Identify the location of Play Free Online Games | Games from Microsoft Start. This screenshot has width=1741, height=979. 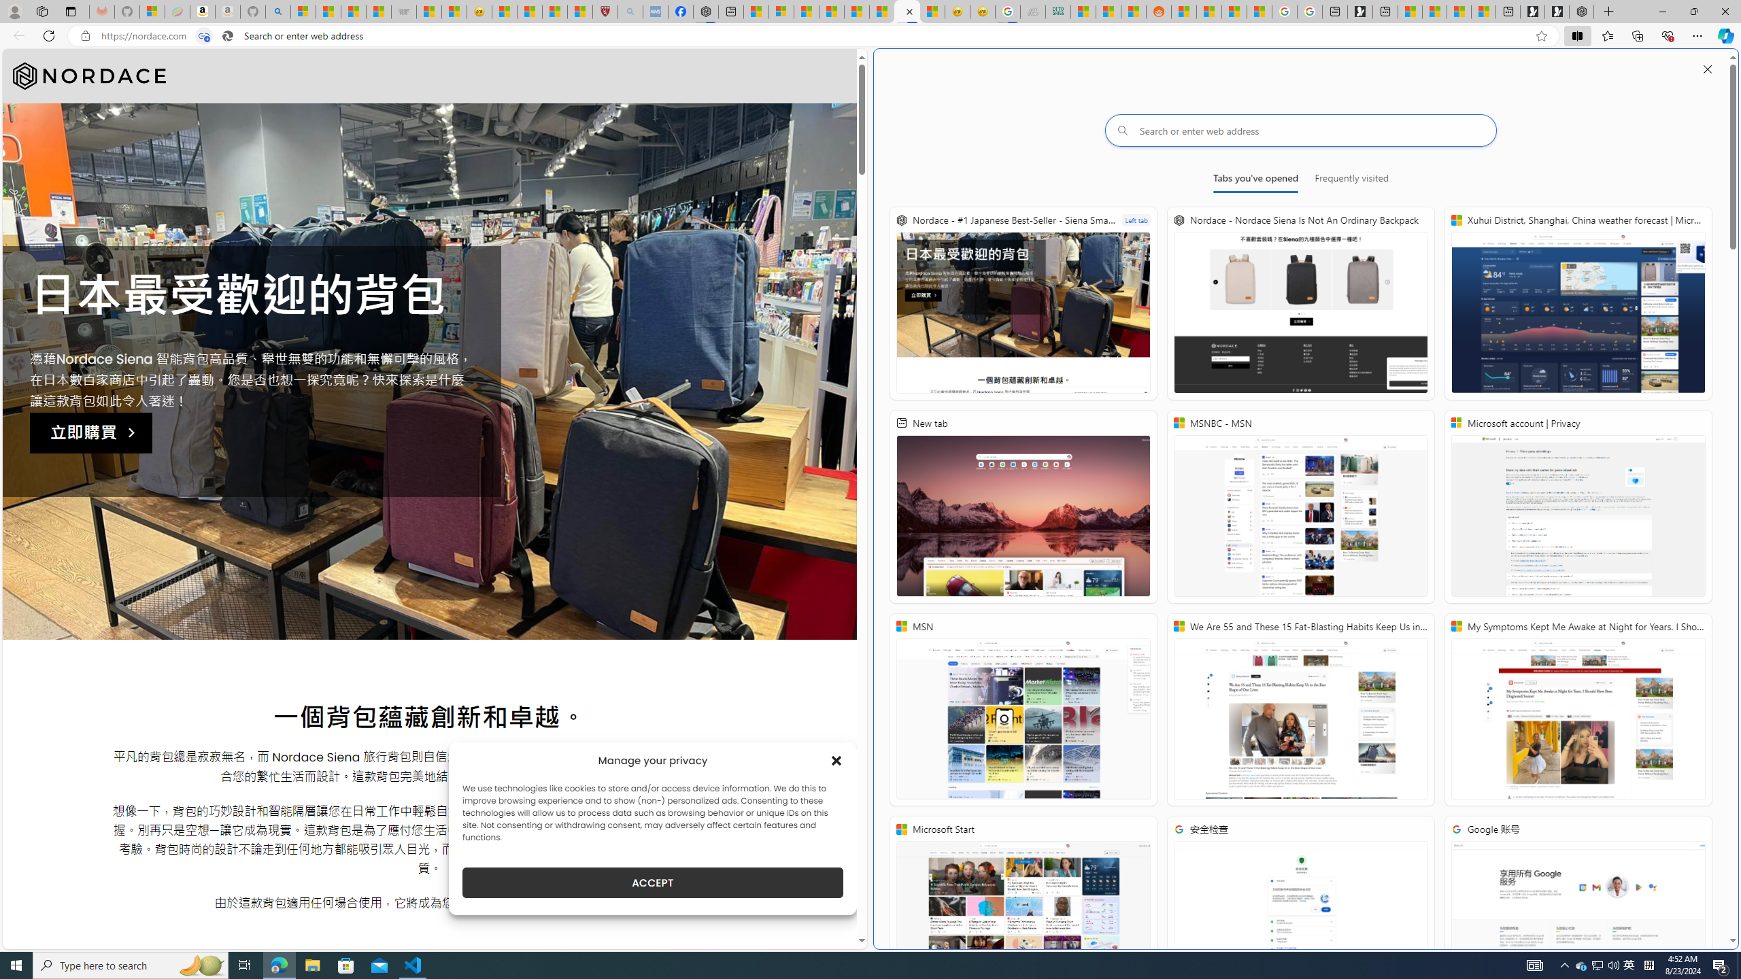
(1557, 12).